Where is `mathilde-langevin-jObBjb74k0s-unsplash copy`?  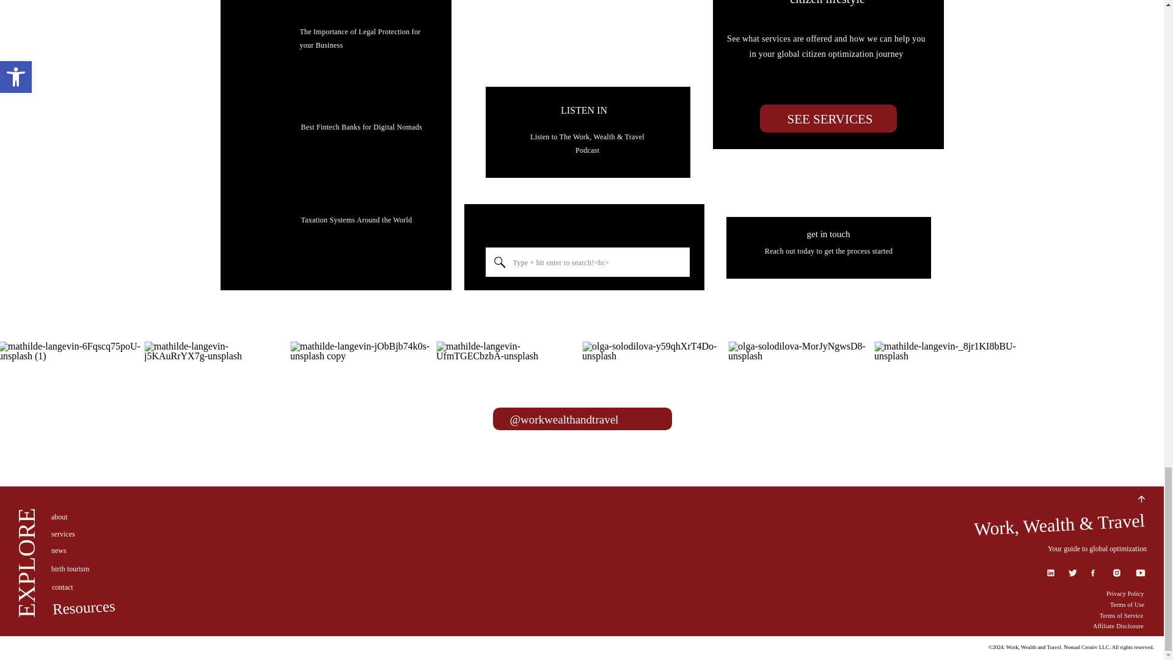 mathilde-langevin-jObBjb74k0s-unsplash copy is located at coordinates (362, 413).